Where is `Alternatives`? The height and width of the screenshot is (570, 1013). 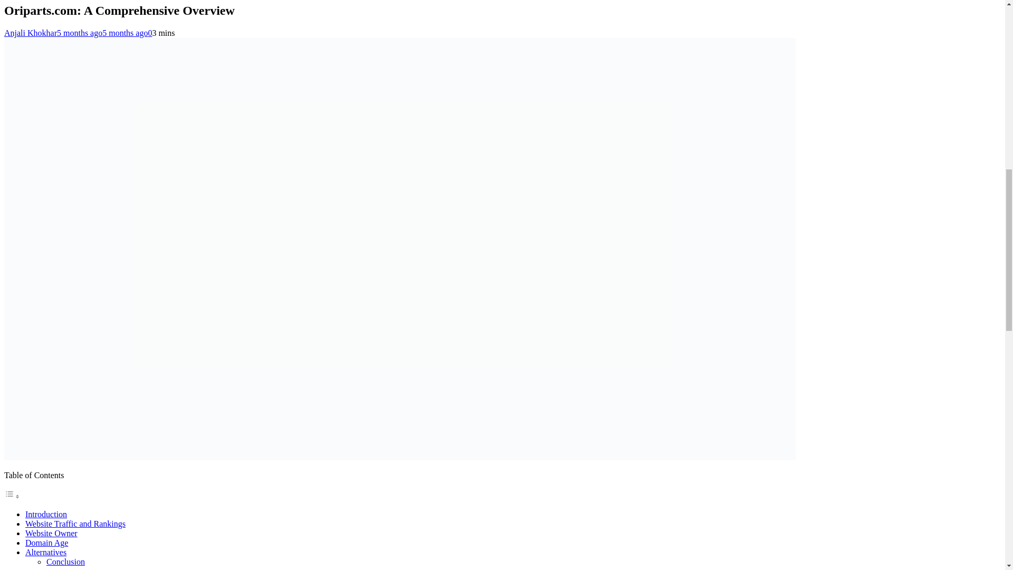
Alternatives is located at coordinates (46, 552).